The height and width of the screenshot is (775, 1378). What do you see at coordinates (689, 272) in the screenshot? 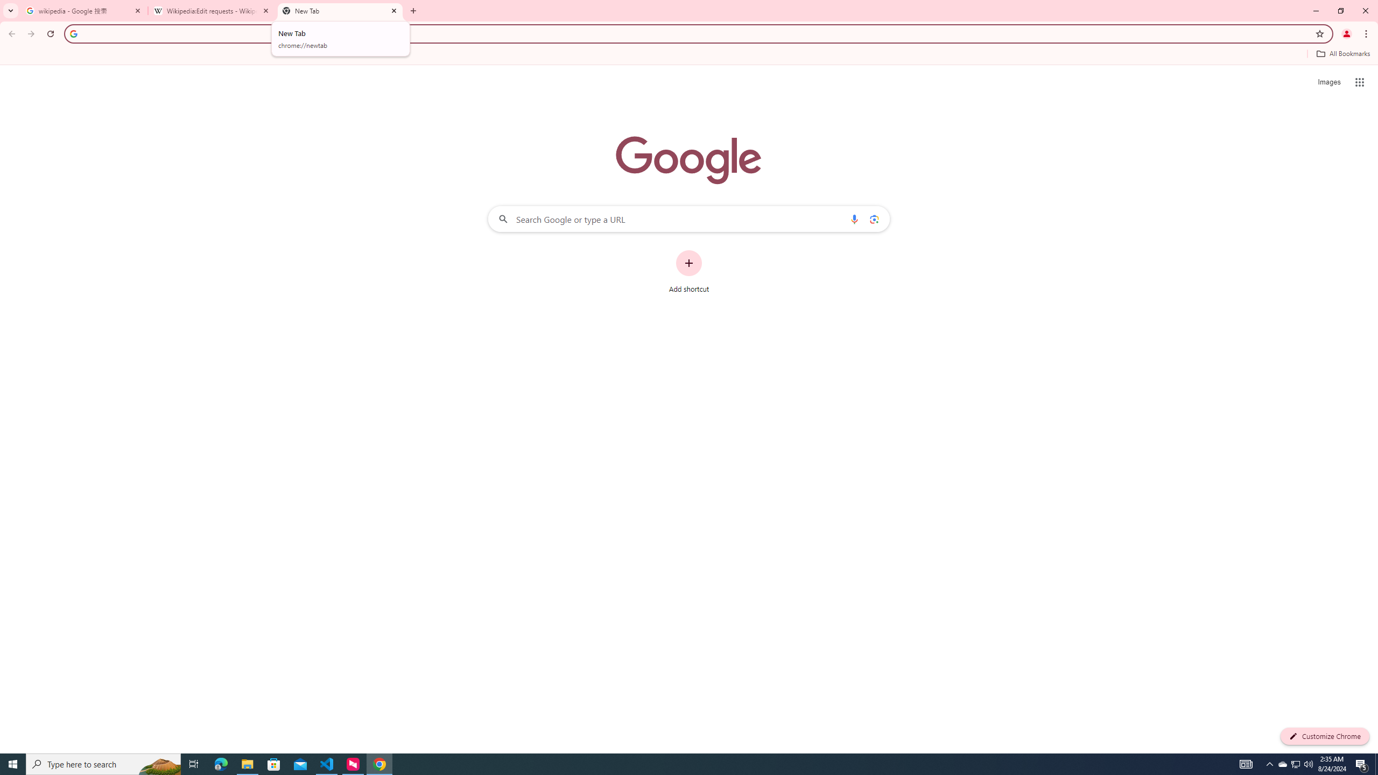
I see `Add shortcut` at bounding box center [689, 272].